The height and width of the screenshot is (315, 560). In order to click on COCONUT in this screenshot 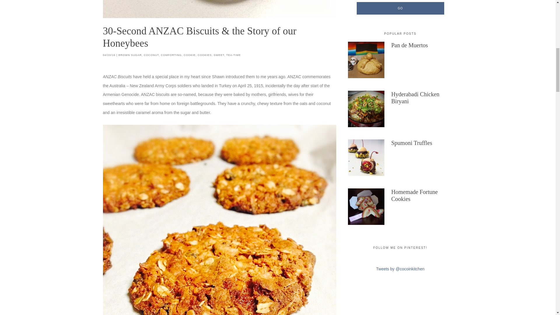, I will do `click(151, 55)`.